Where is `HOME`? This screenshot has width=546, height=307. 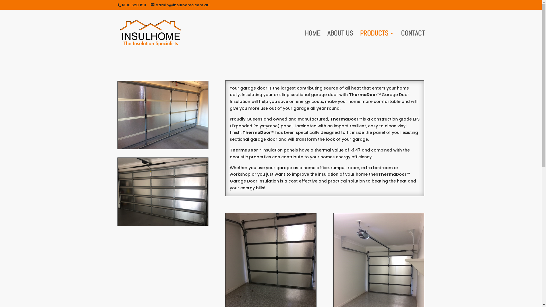
HOME is located at coordinates (313, 44).